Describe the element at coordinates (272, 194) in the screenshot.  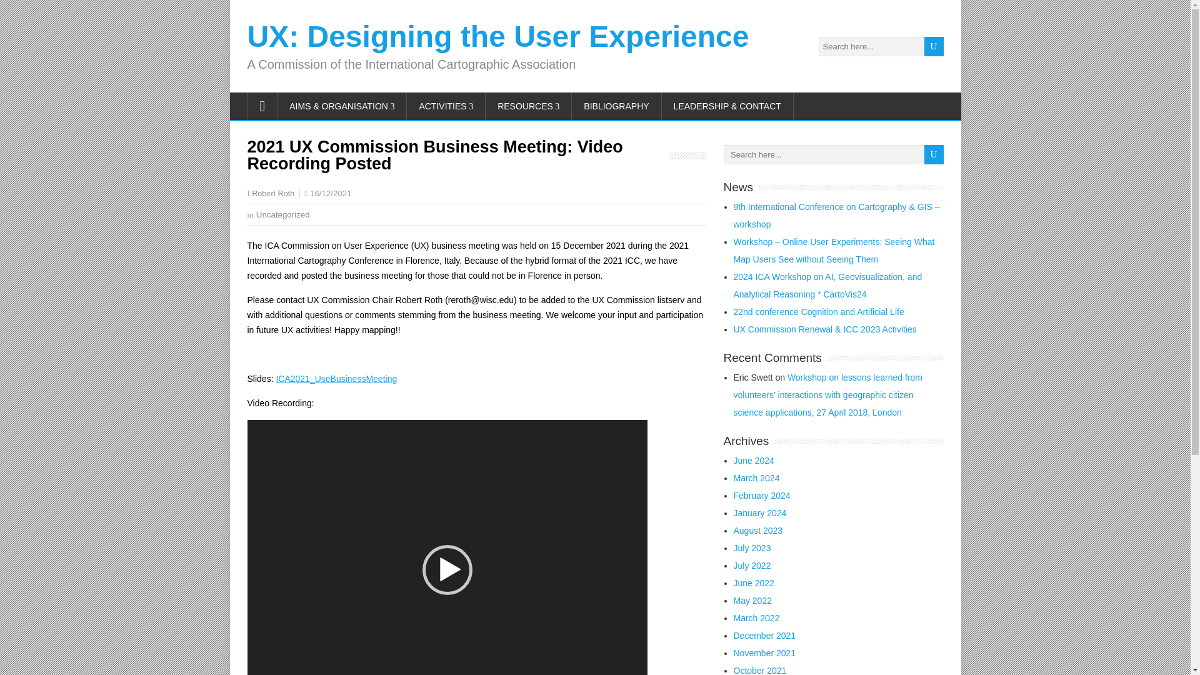
I see `Robert Roth` at that location.